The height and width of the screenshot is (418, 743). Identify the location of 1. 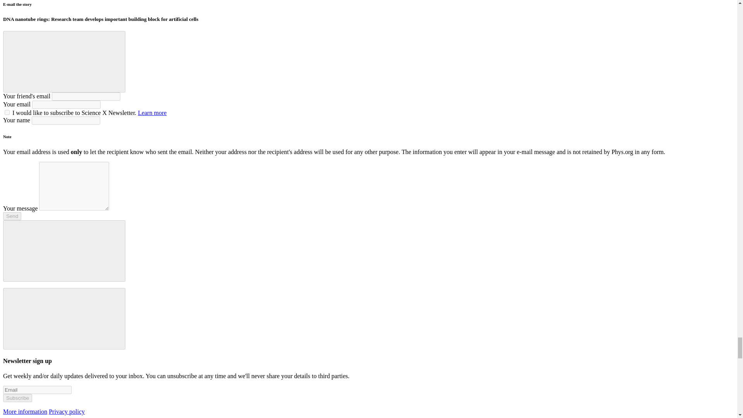
(7, 112).